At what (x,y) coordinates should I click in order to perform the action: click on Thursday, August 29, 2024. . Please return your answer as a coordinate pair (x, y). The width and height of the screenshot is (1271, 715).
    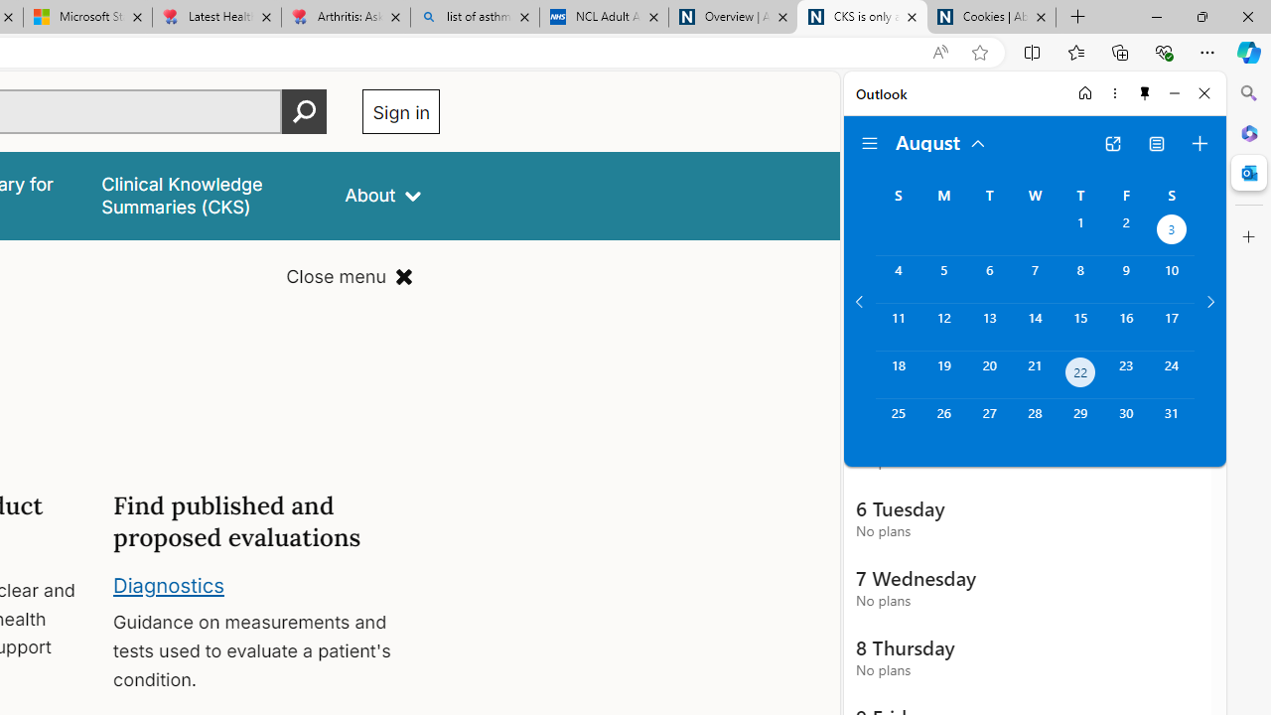
    Looking at the image, I should click on (1080, 423).